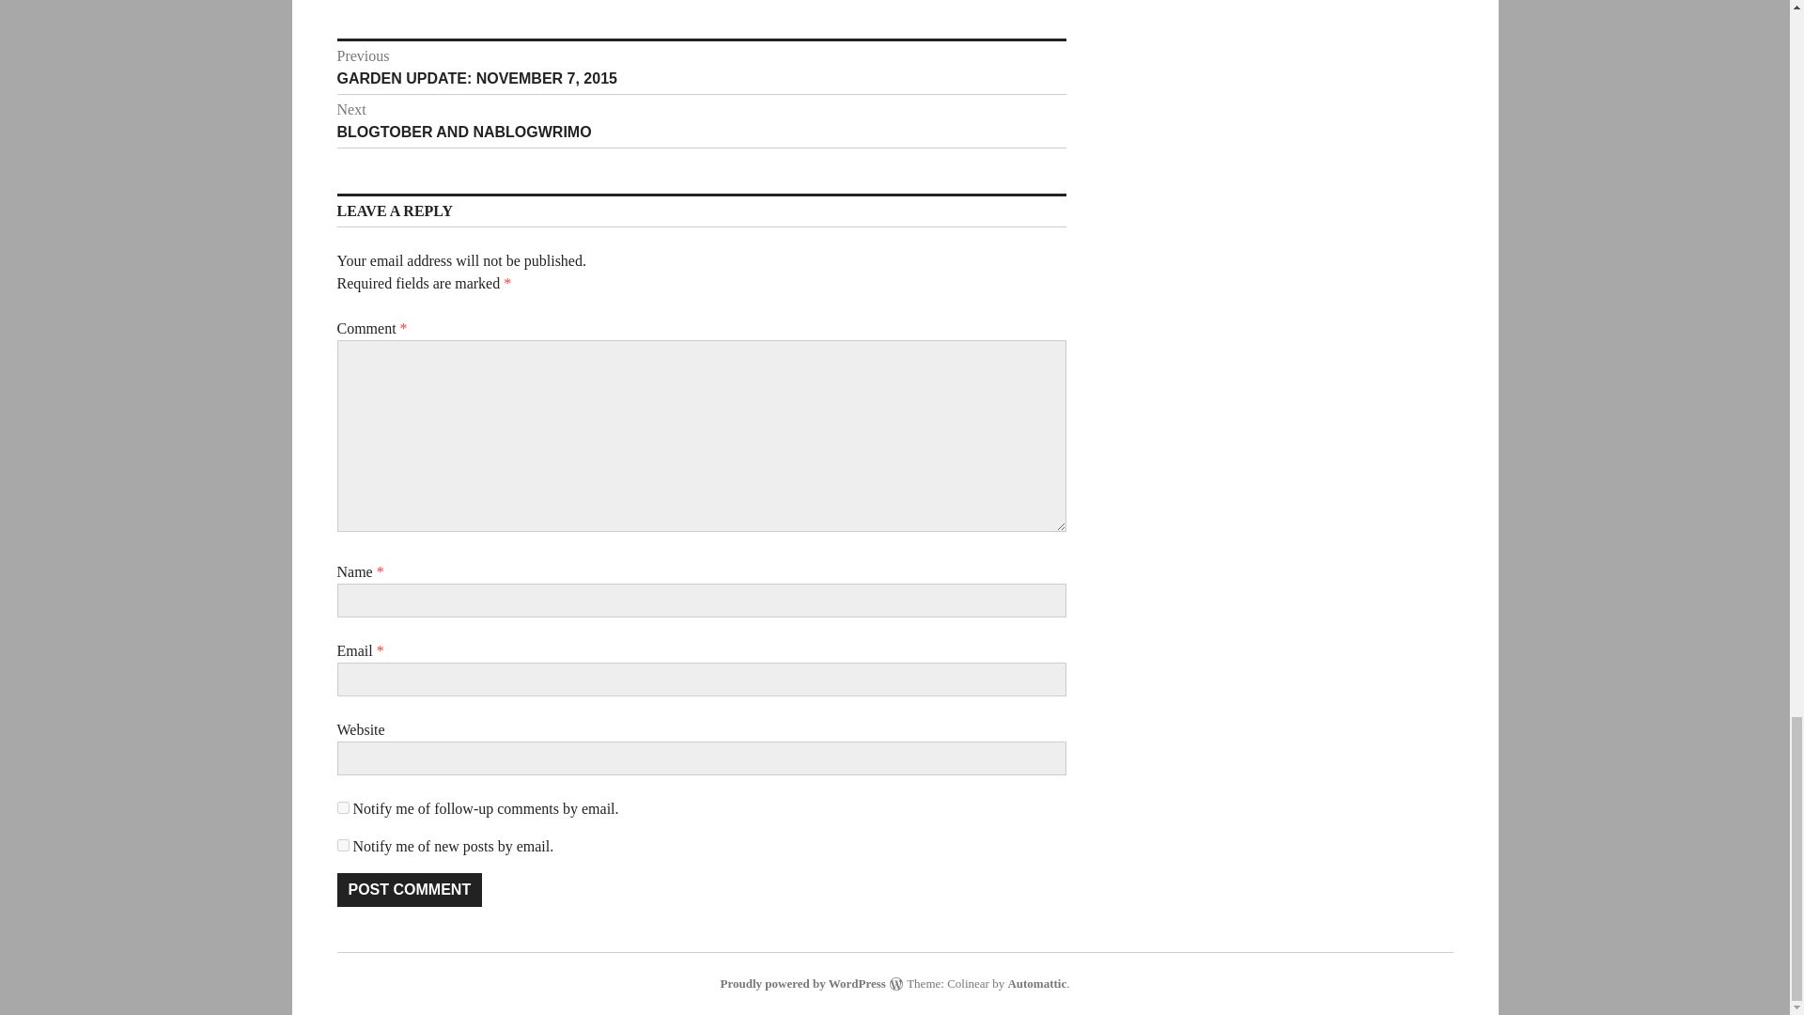 Image resolution: width=1804 pixels, height=1015 pixels. Describe the element at coordinates (408, 889) in the screenshot. I see `Post Comment` at that location.